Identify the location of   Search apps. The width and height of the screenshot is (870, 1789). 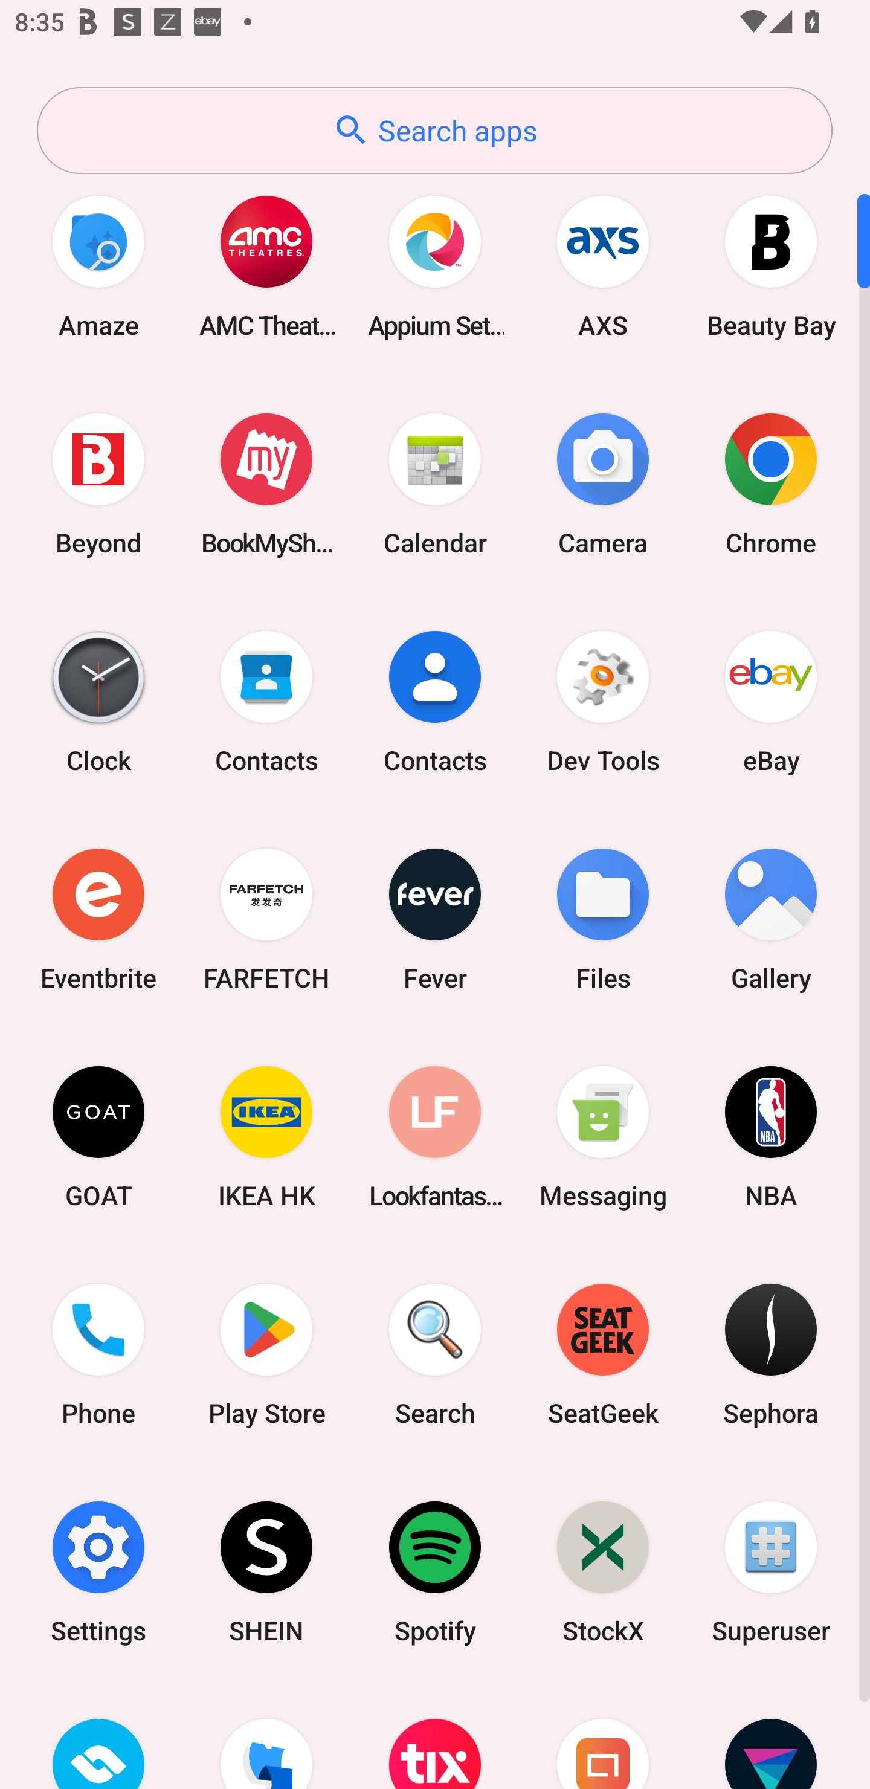
(434, 131).